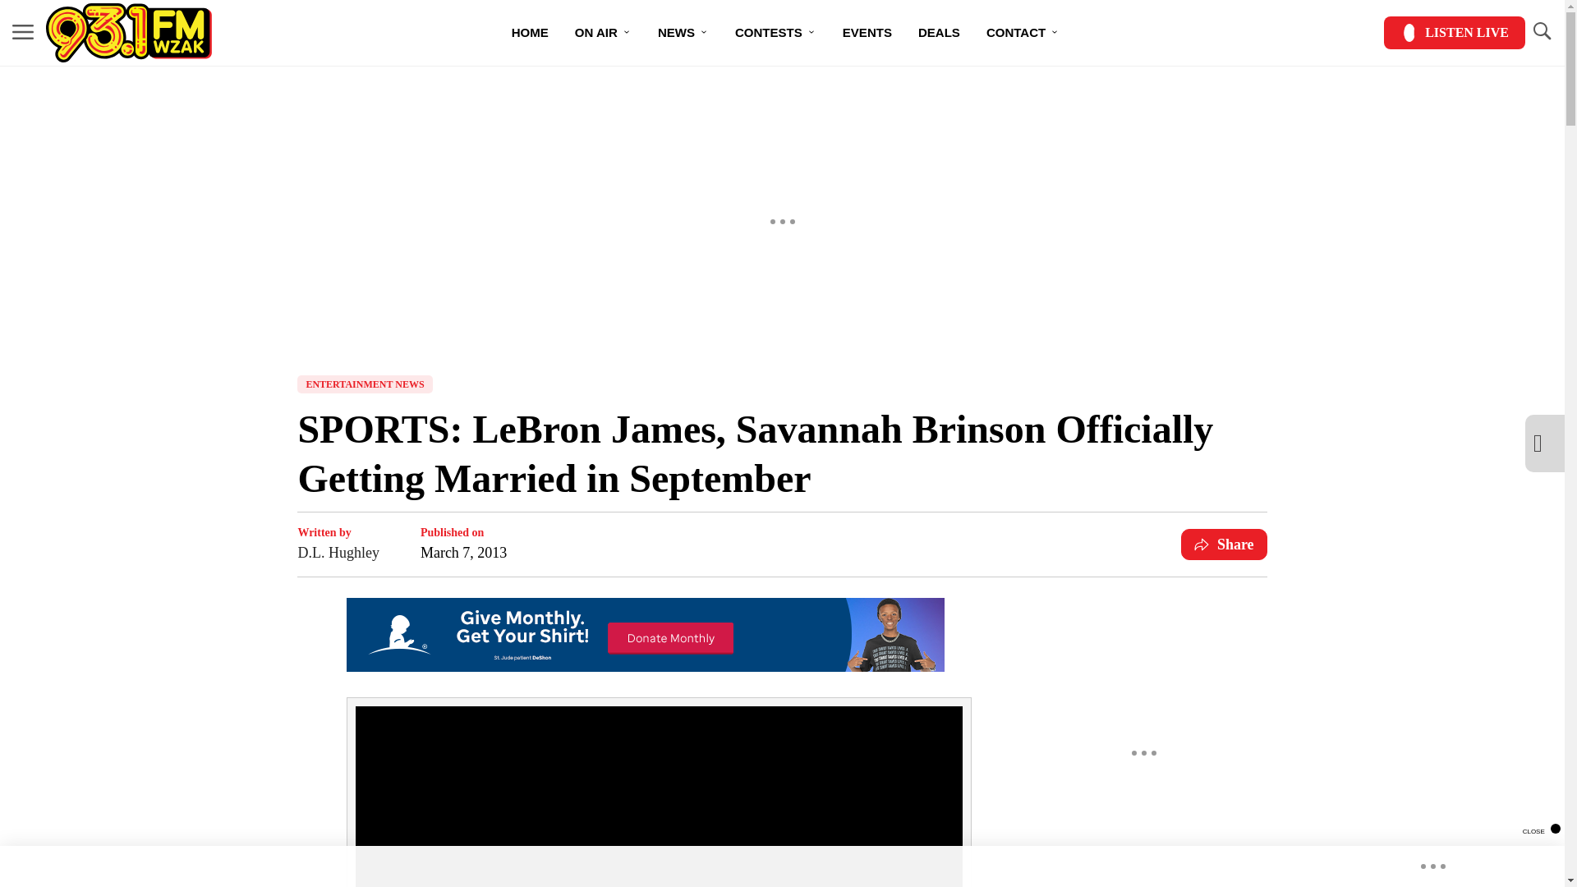  I want to click on MENU, so click(23, 33).